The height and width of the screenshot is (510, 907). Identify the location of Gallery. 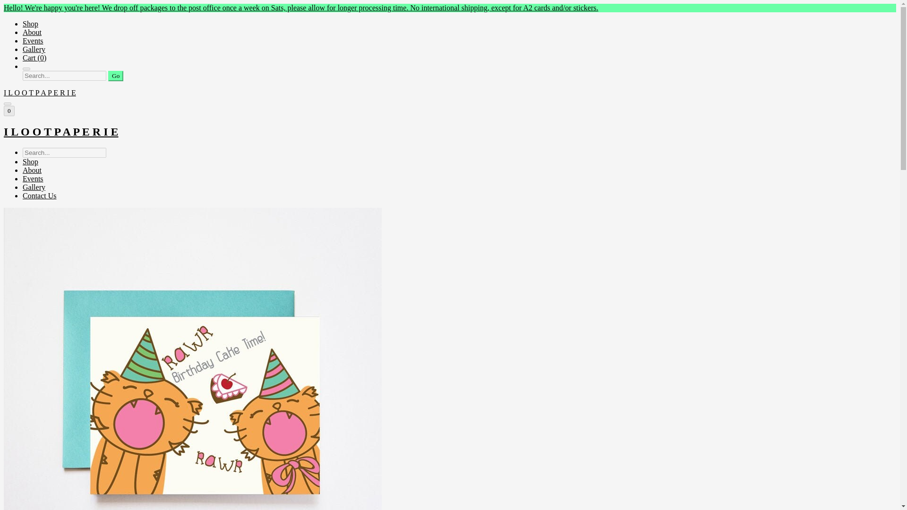
(34, 49).